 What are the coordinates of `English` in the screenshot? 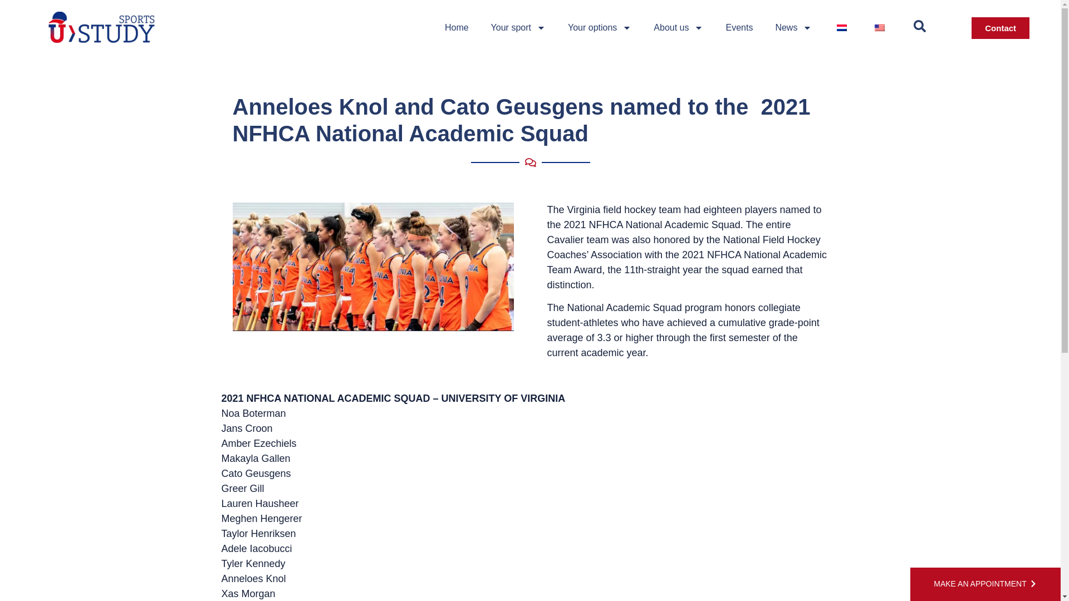 It's located at (880, 28).